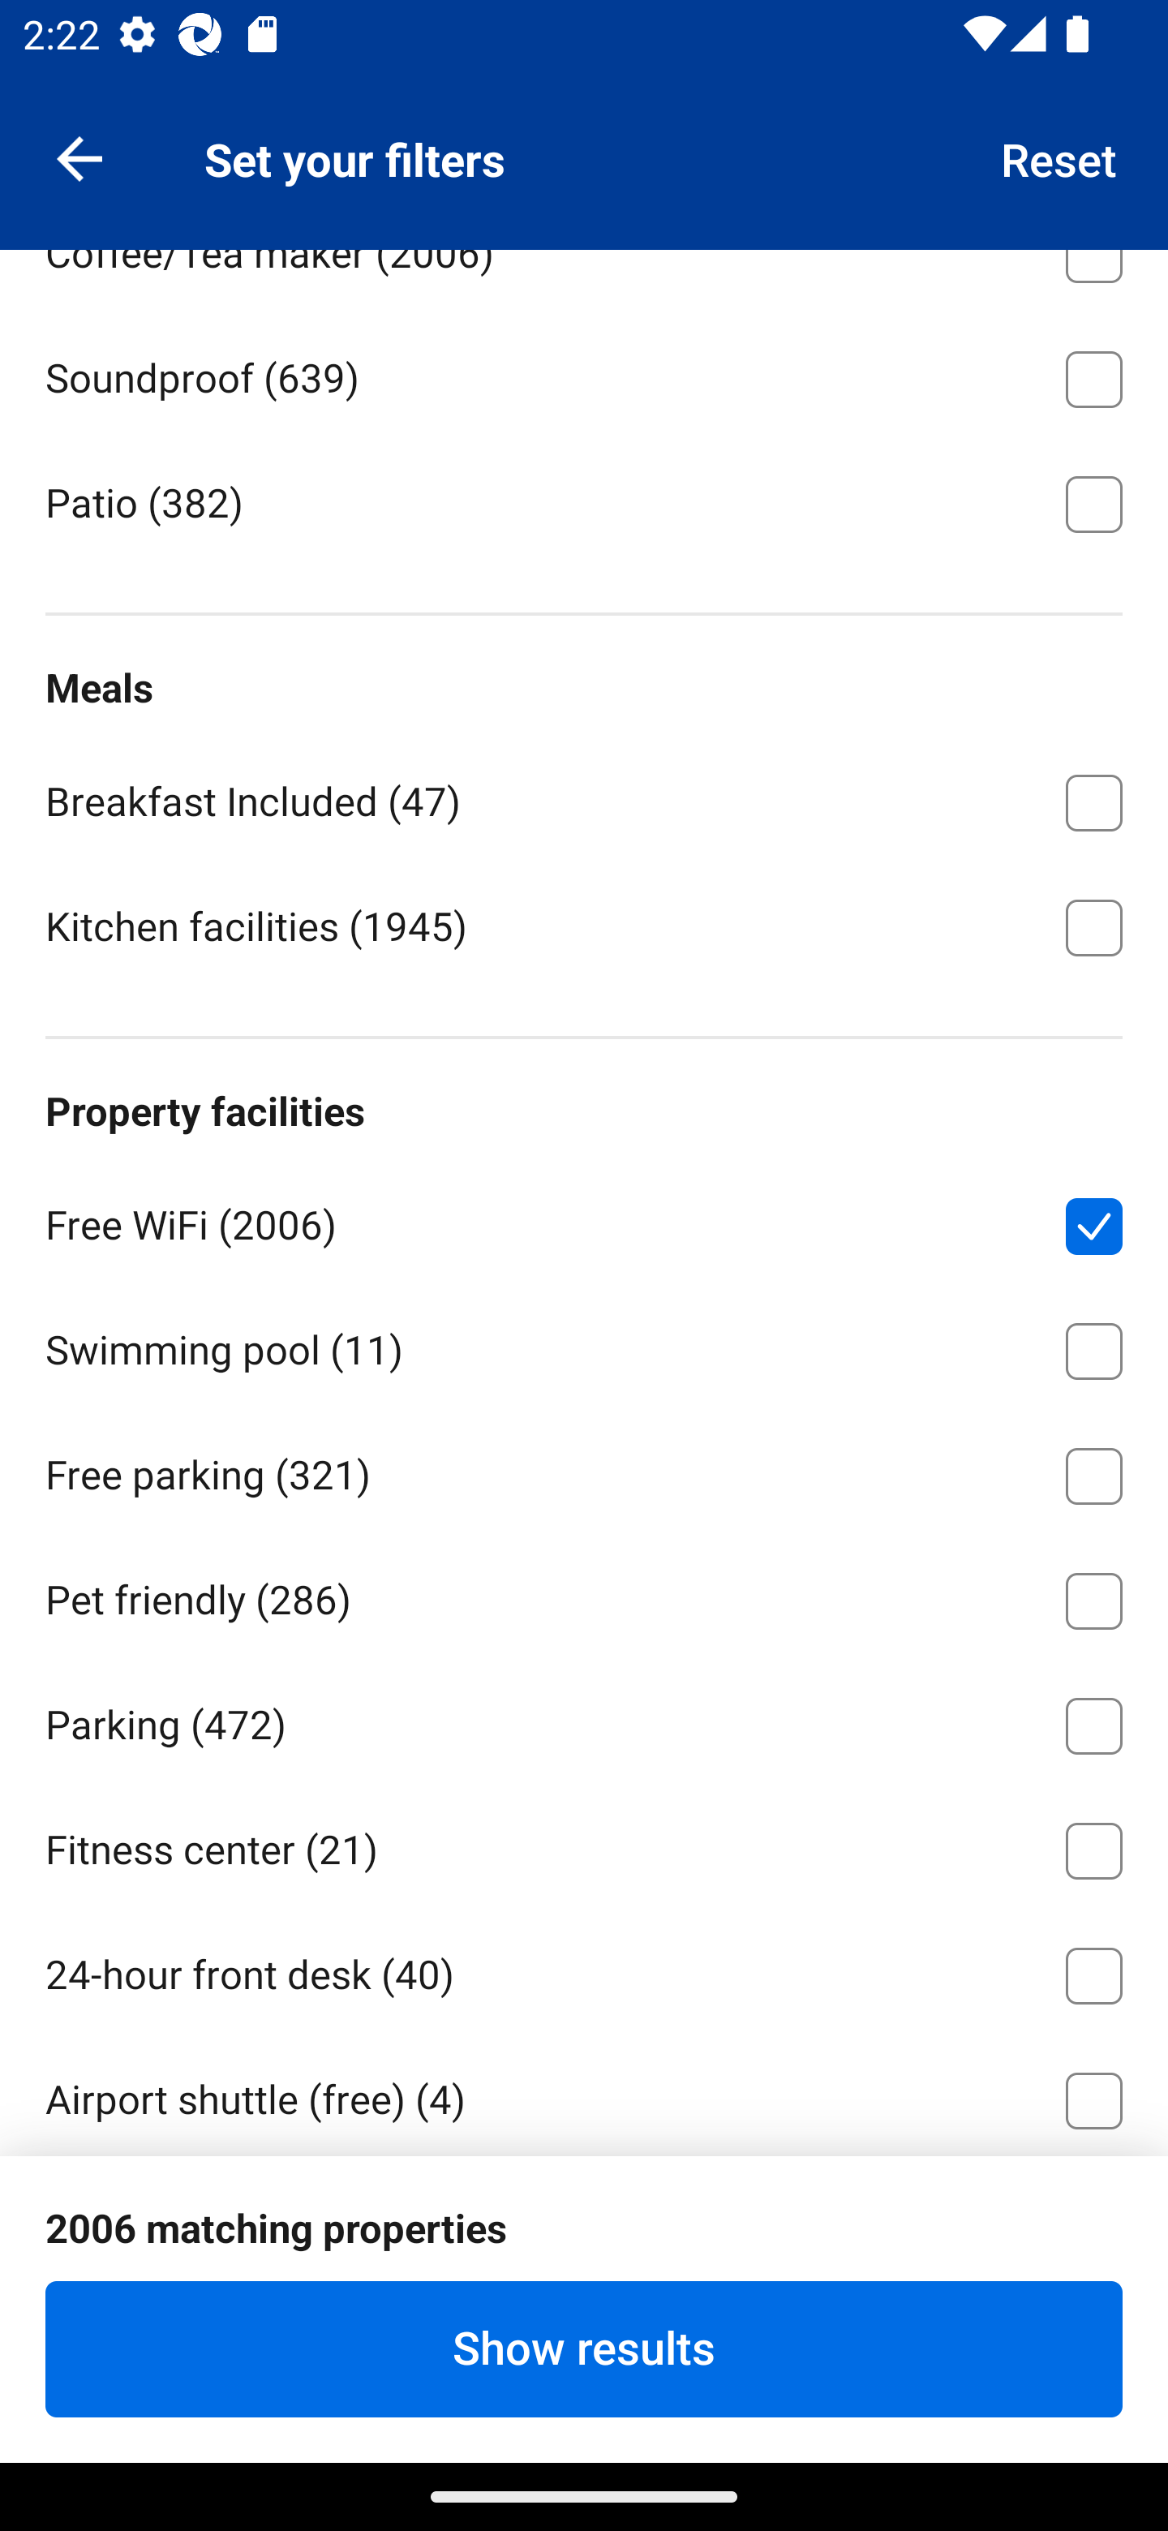  What do you see at coordinates (584, 1970) in the screenshot?
I see `24-hour front desk ⁦(40)` at bounding box center [584, 1970].